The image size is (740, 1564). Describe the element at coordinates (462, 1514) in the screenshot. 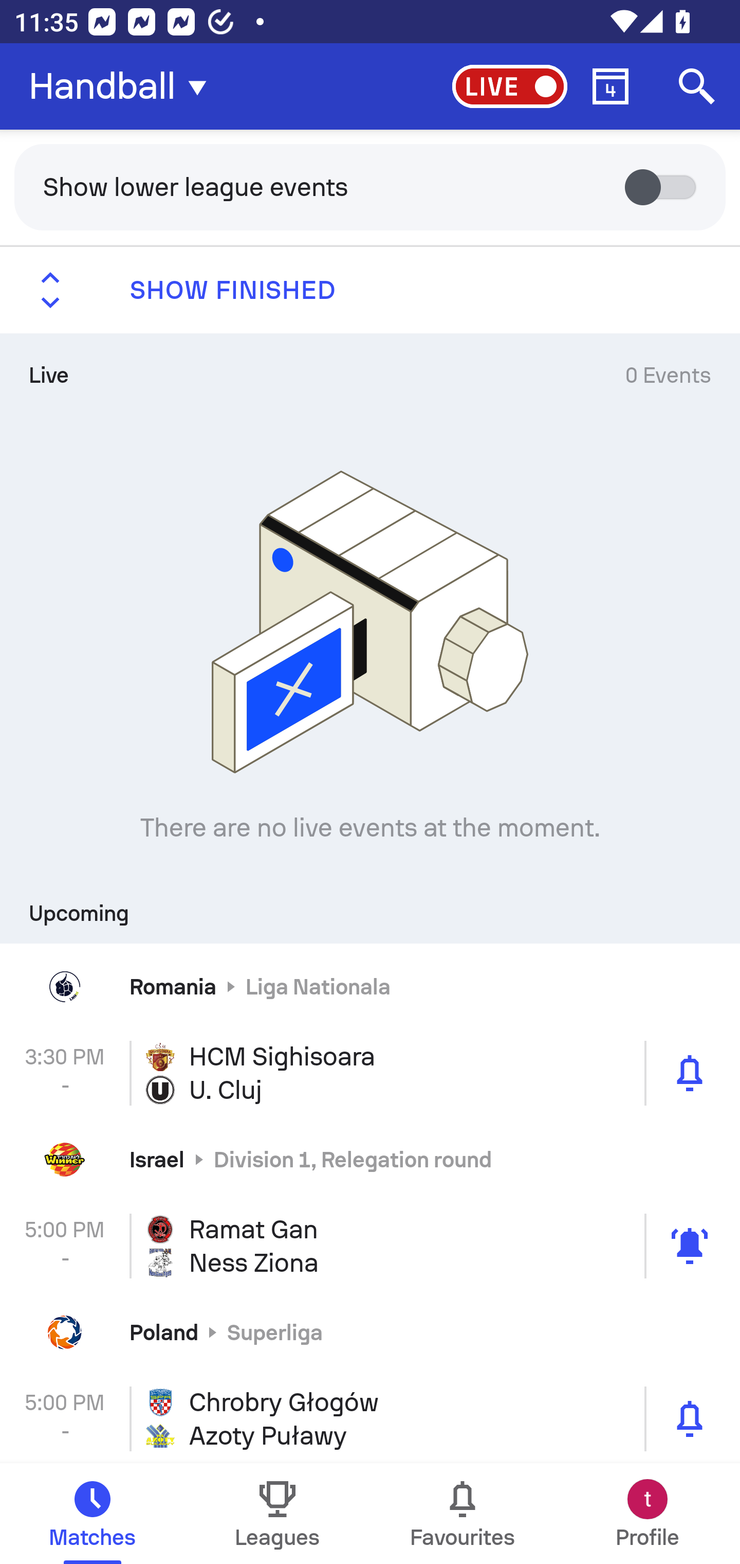

I see `Favourites` at that location.